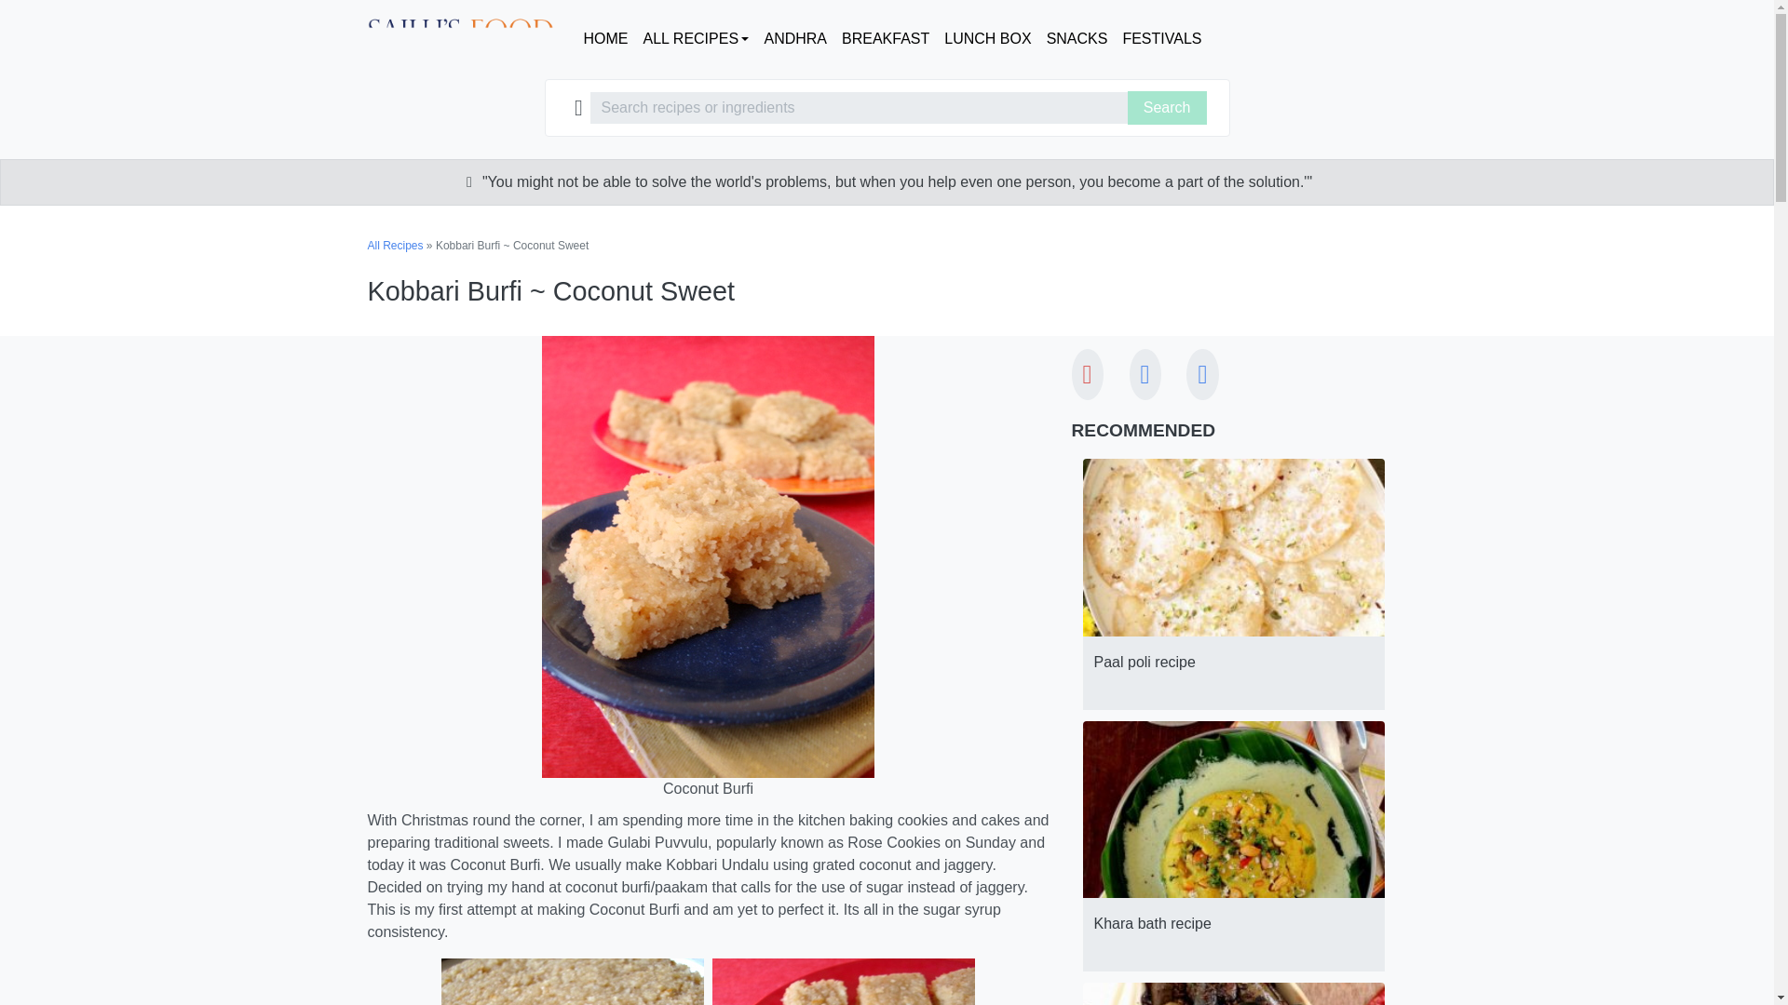 This screenshot has height=1005, width=1788. Describe the element at coordinates (1160, 38) in the screenshot. I see `FESTIVALS` at that location.